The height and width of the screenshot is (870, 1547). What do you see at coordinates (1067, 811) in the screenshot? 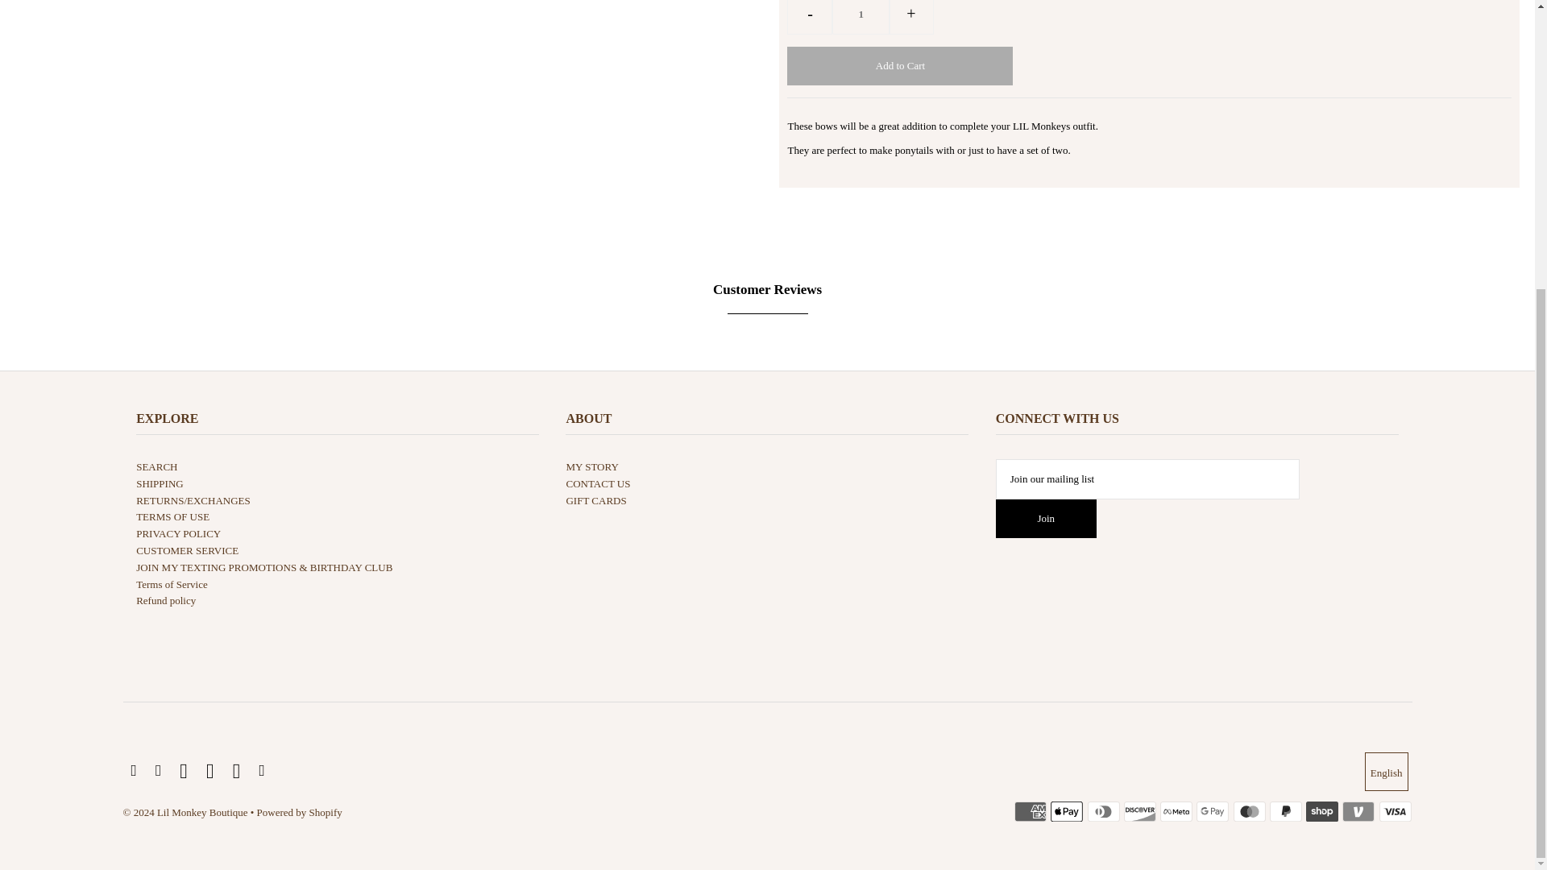
I see `Apple Pay` at bounding box center [1067, 811].